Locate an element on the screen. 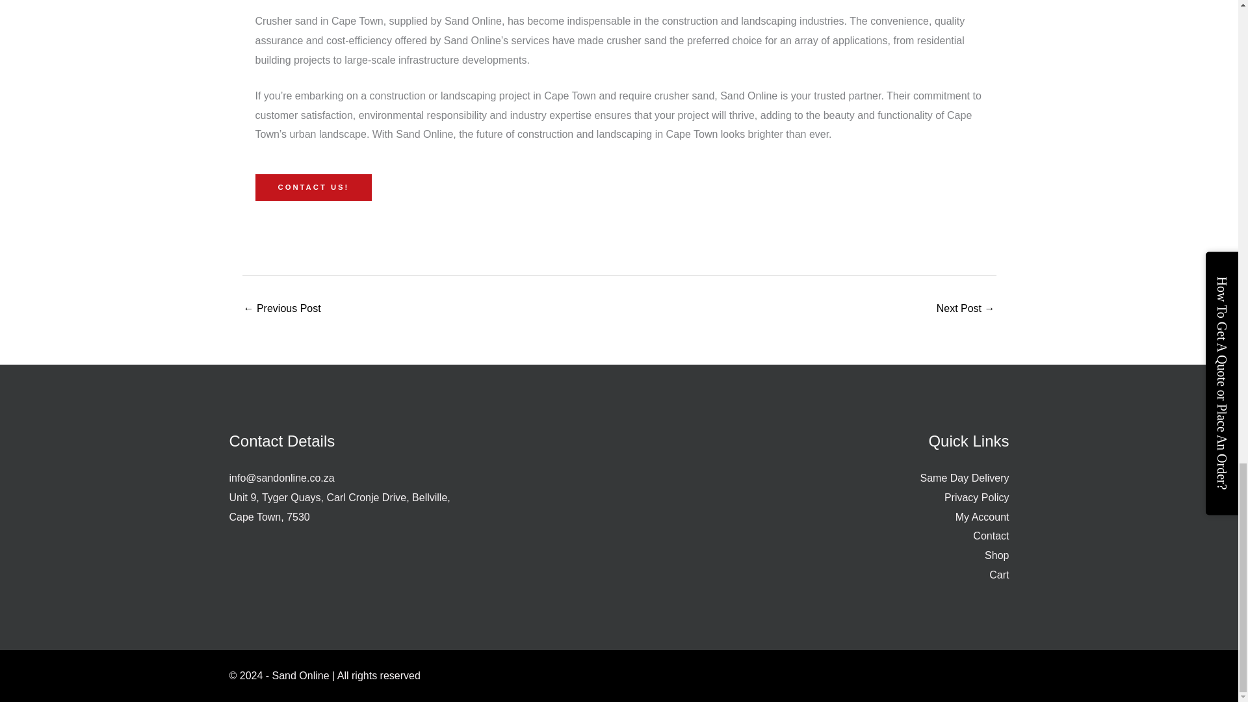 The image size is (1248, 702). CONTACT US! is located at coordinates (313, 187).